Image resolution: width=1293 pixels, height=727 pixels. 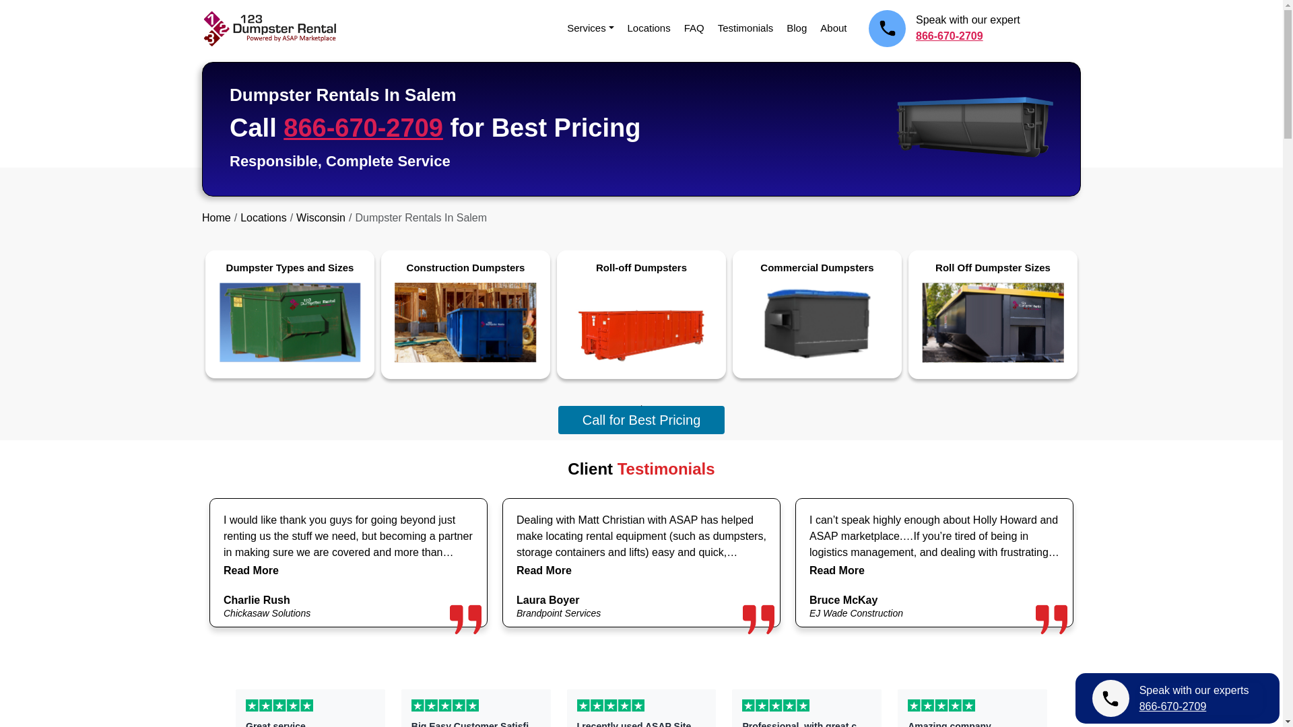 I want to click on Customer reviews powered by Trustpilot, so click(x=641, y=705).